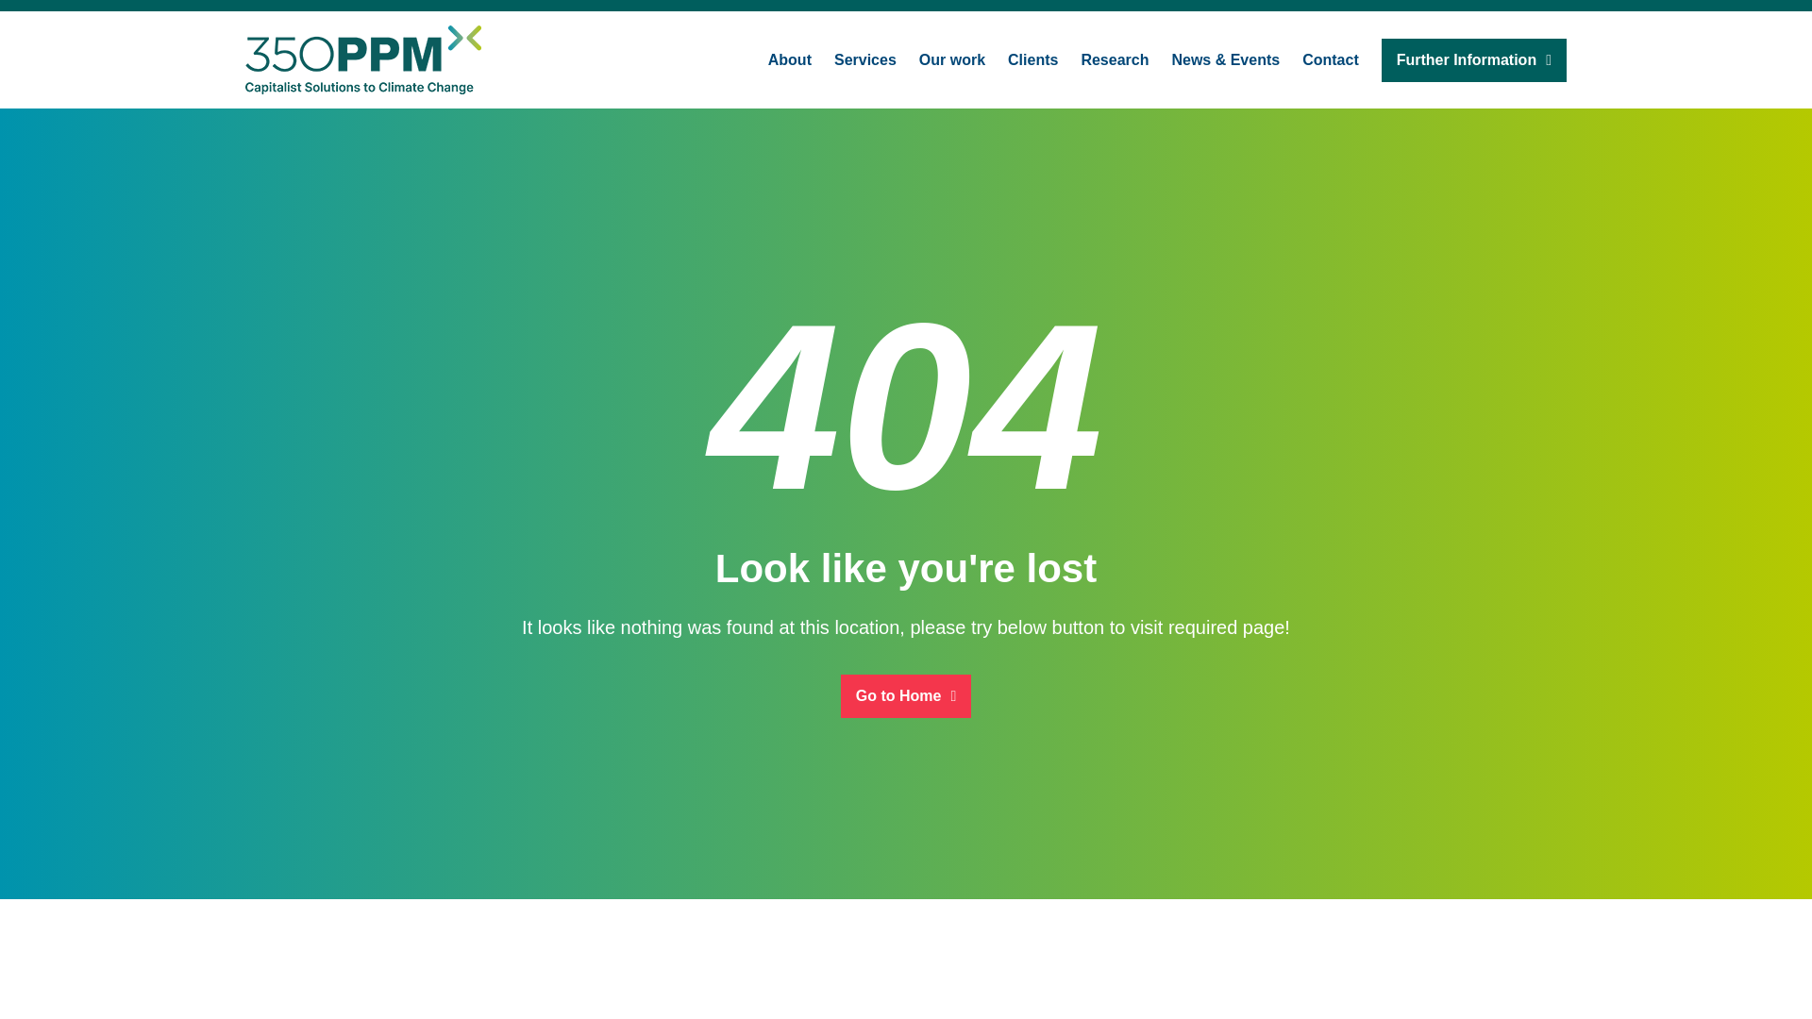 The image size is (1812, 1019). Describe the element at coordinates (1474, 58) in the screenshot. I see `Further Information` at that location.